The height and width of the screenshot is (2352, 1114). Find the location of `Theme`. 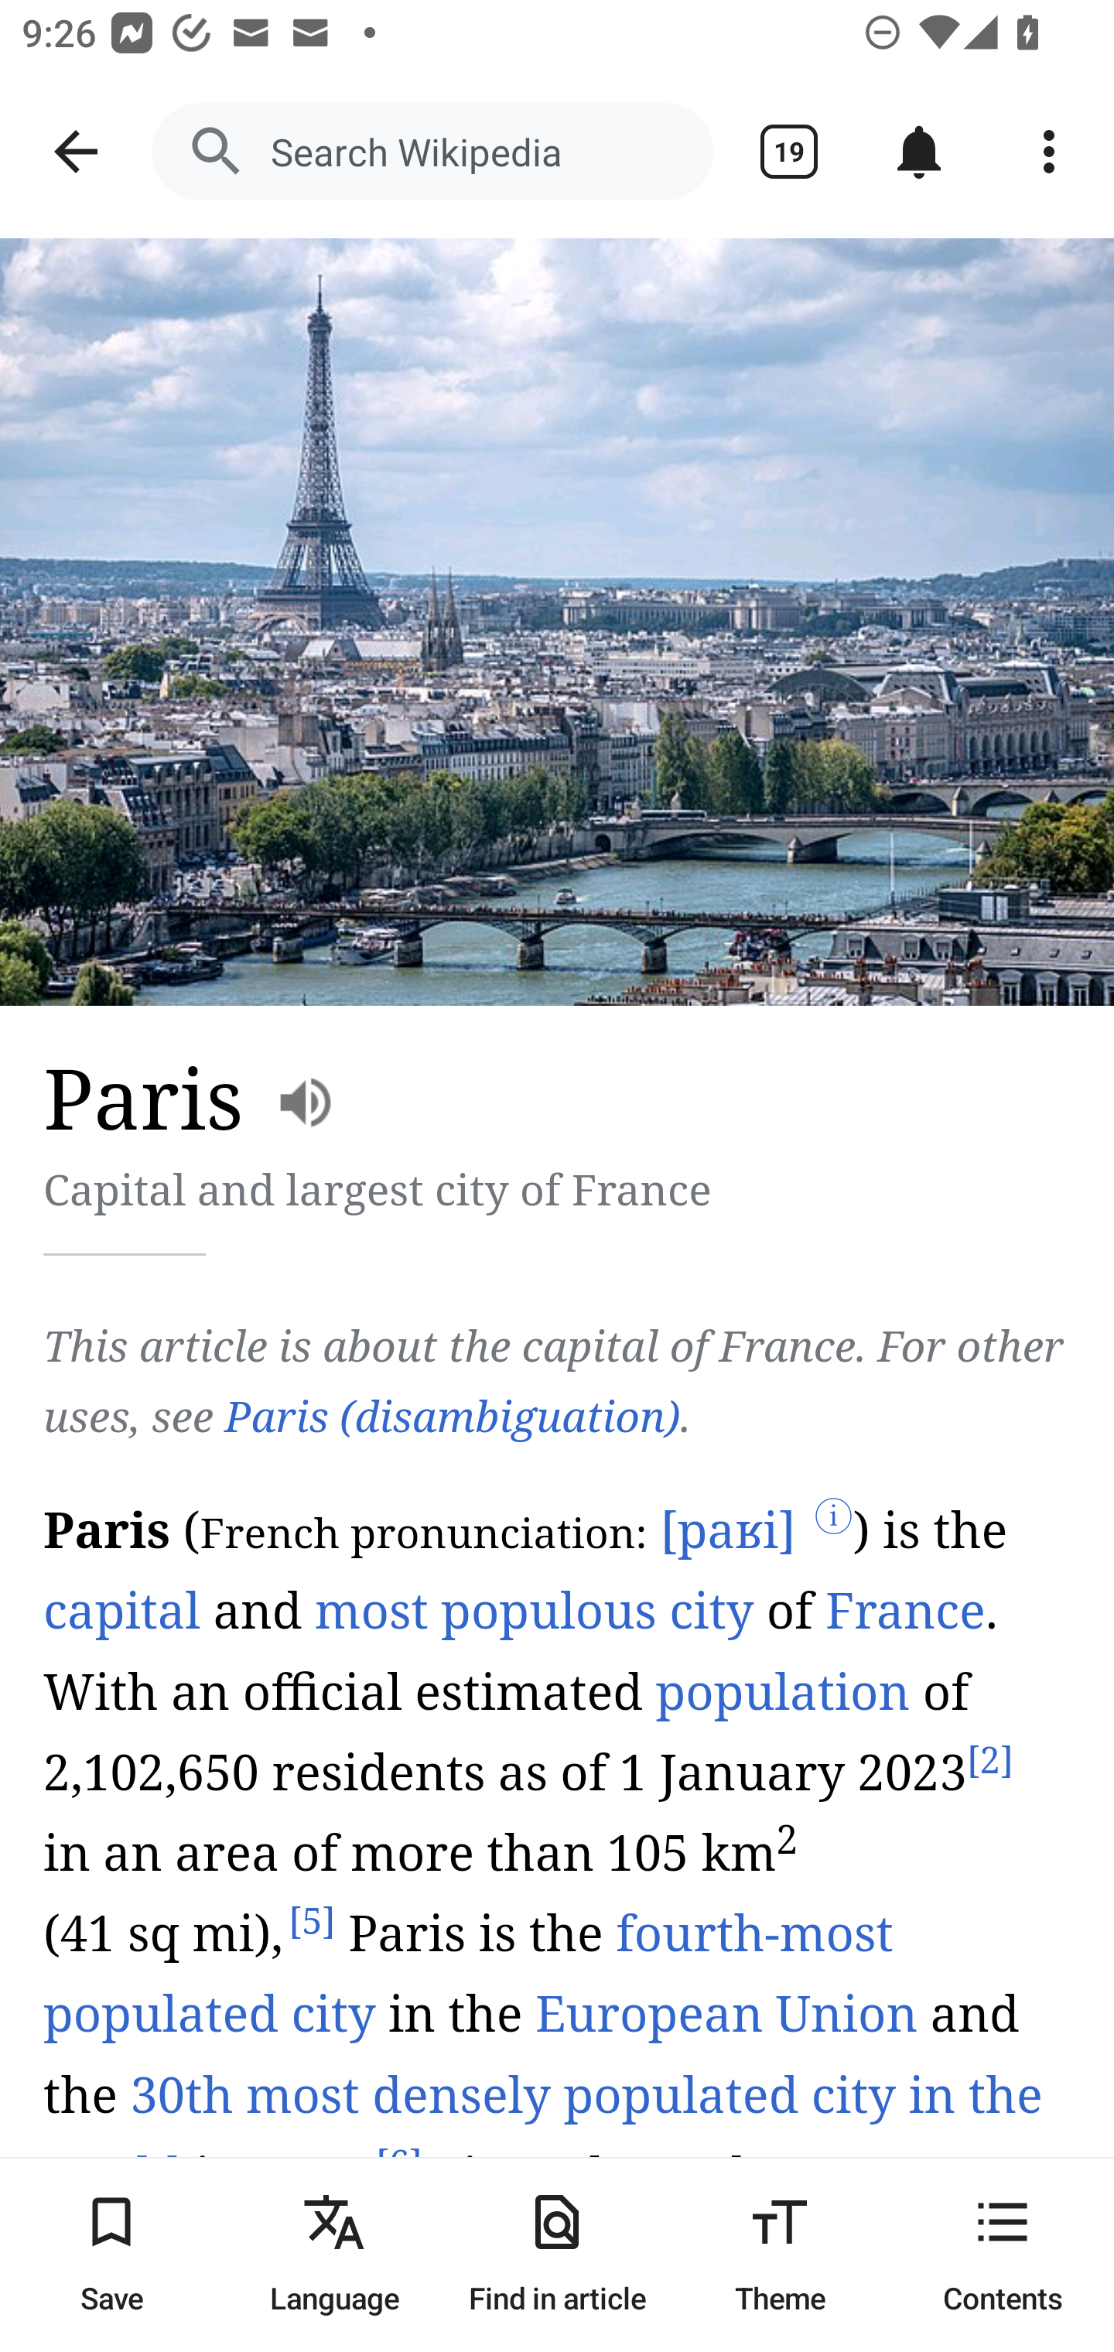

Theme is located at coordinates (780, 2255).